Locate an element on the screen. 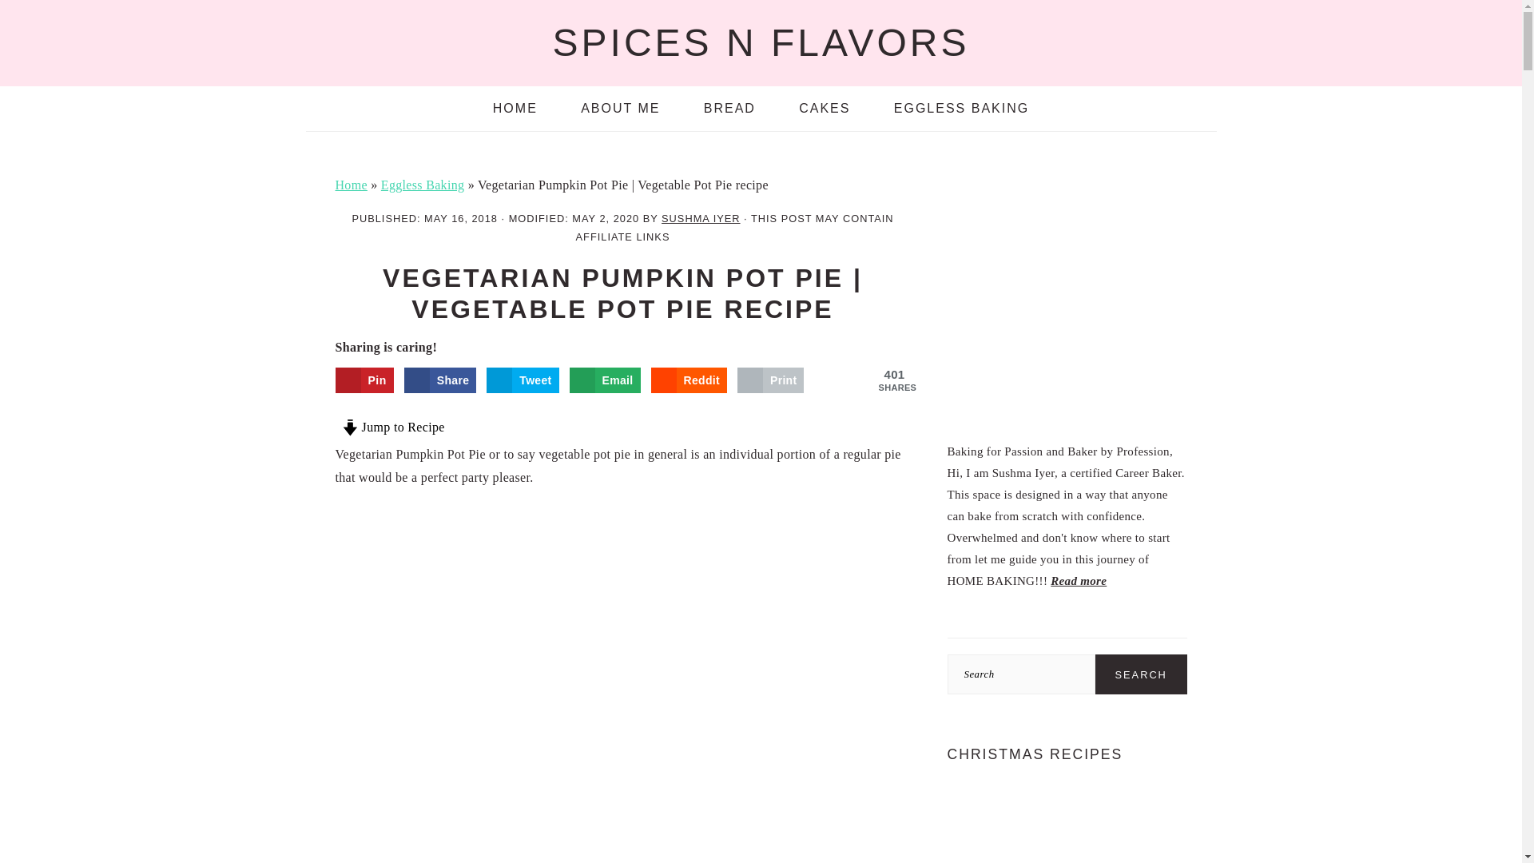  Jump to Recipe is located at coordinates (393, 427).